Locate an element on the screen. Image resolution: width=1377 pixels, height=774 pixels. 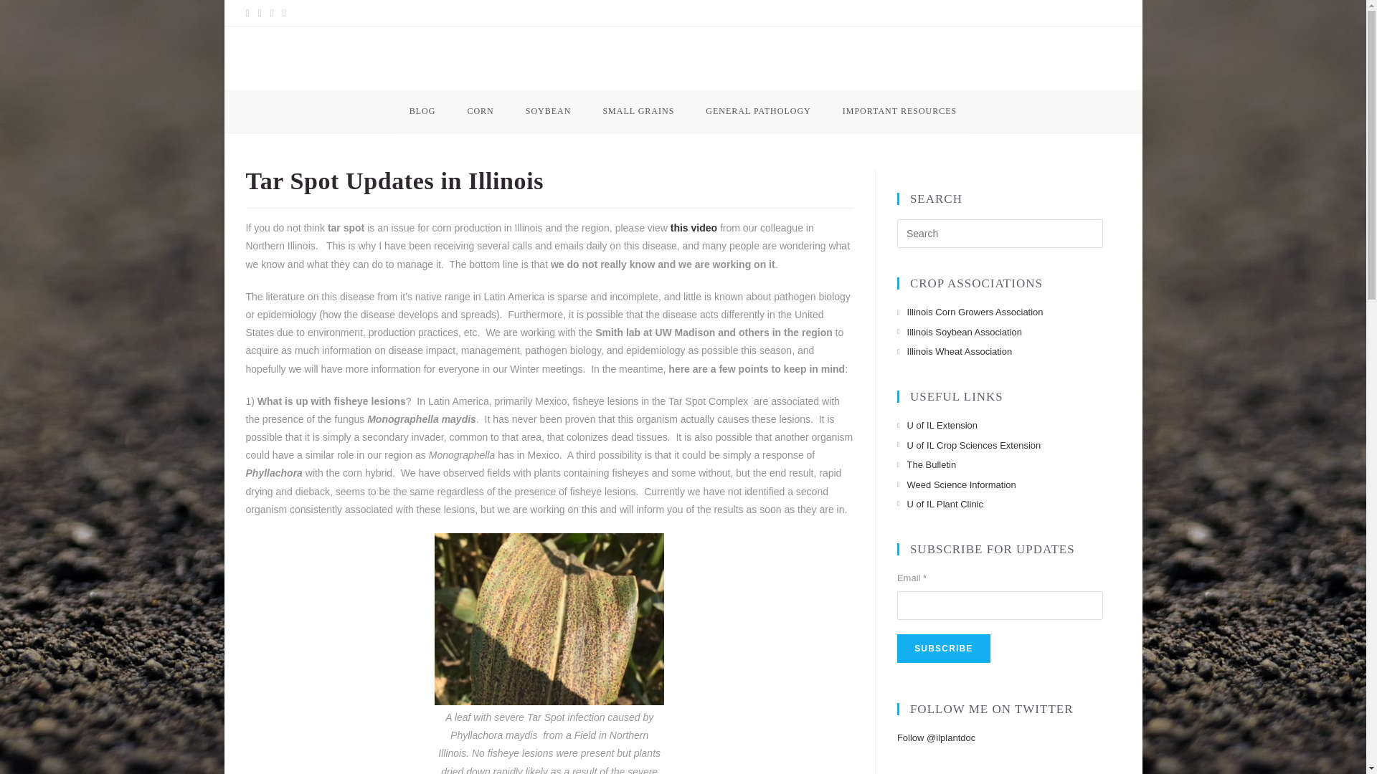
U of IL Crop Sciences Extension is located at coordinates (969, 445).